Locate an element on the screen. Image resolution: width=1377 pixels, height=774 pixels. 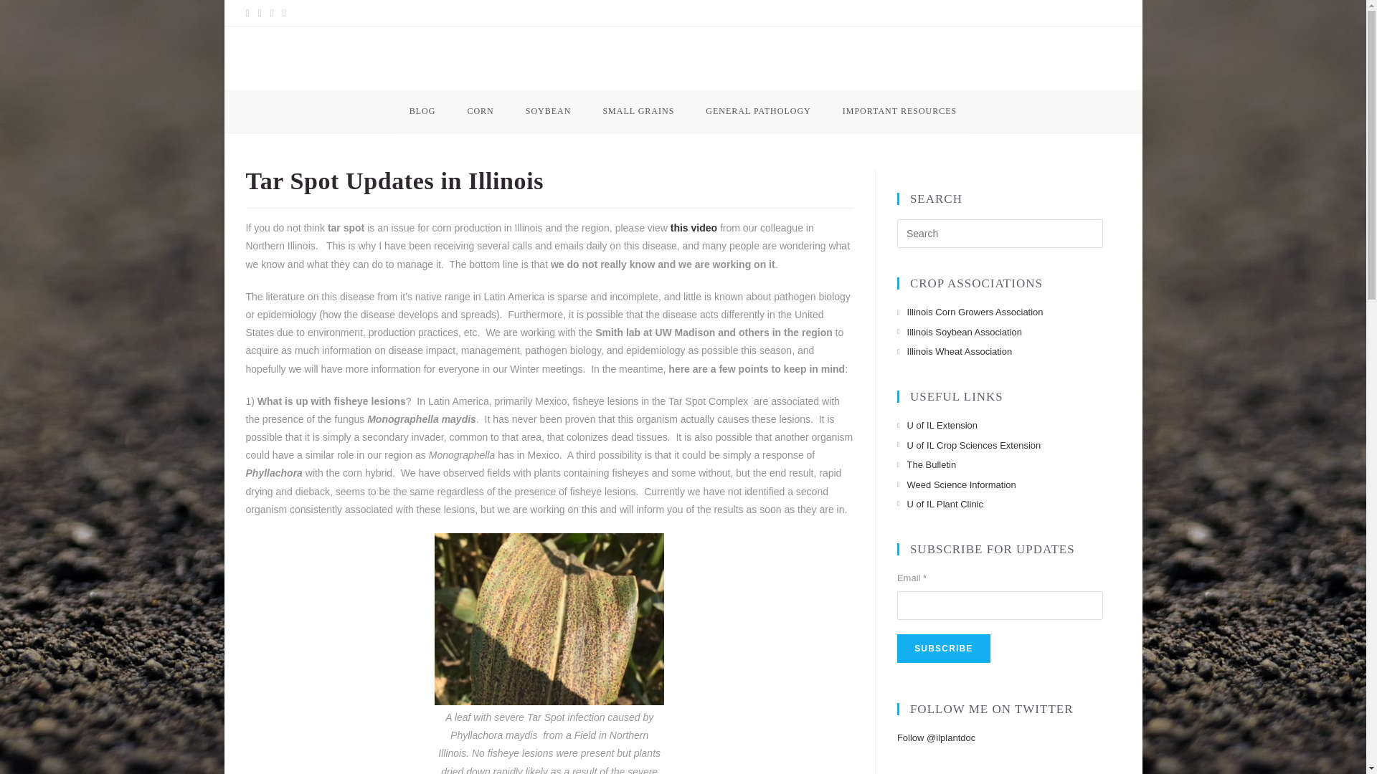
U of IL Crop Sciences Extension is located at coordinates (969, 445).